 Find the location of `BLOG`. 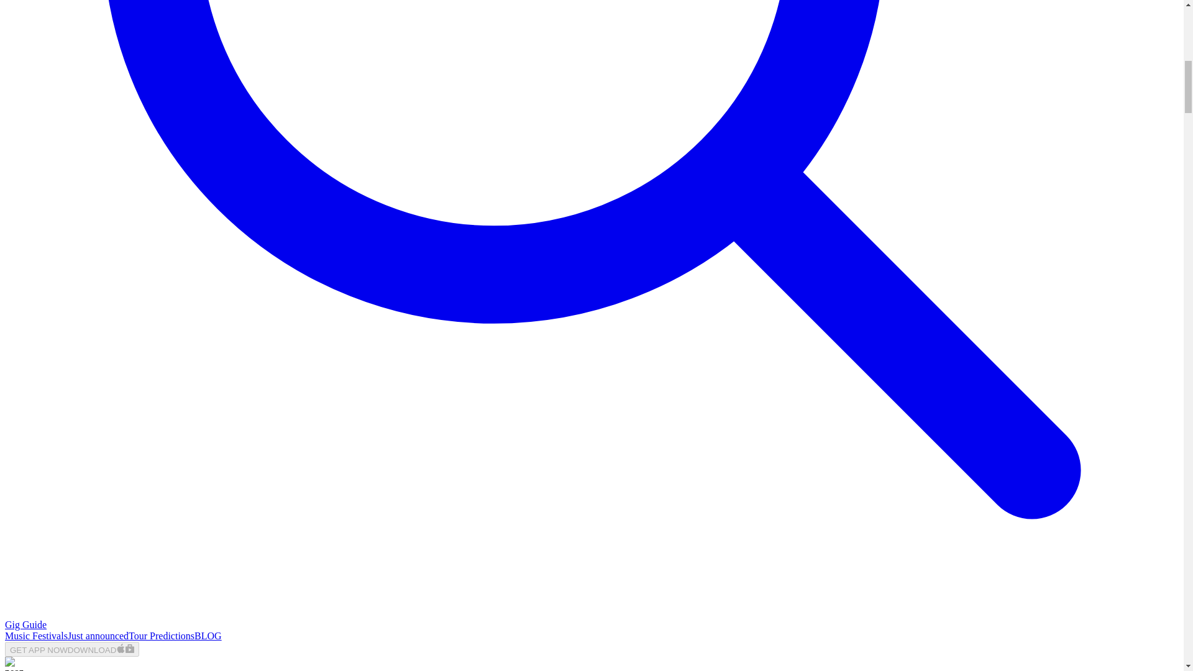

BLOG is located at coordinates (208, 636).